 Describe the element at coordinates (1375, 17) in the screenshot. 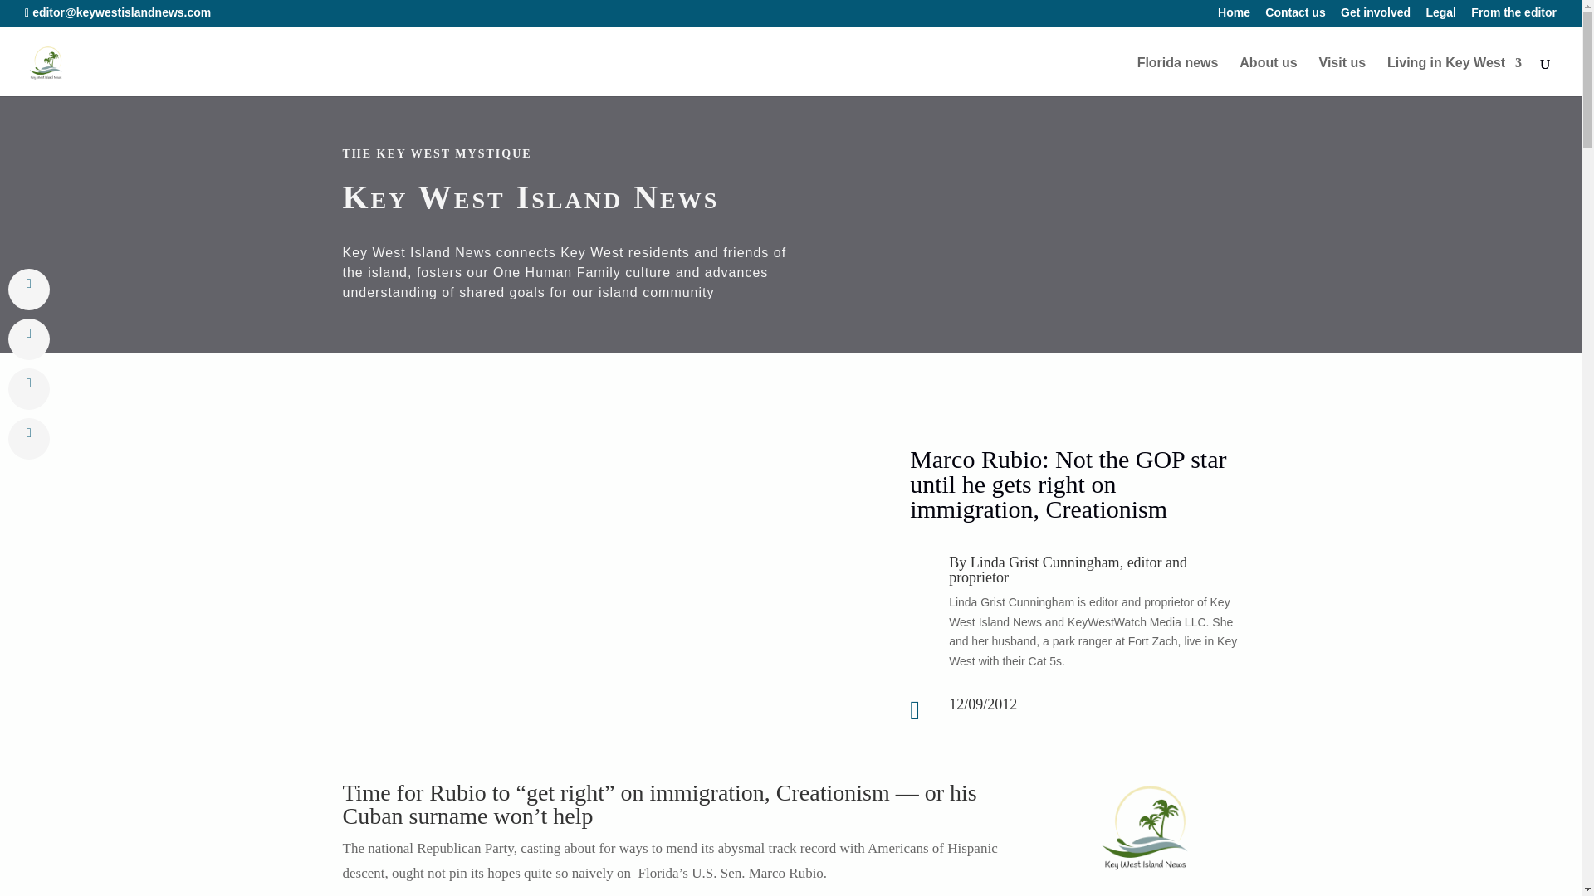

I see `Get involved` at that location.